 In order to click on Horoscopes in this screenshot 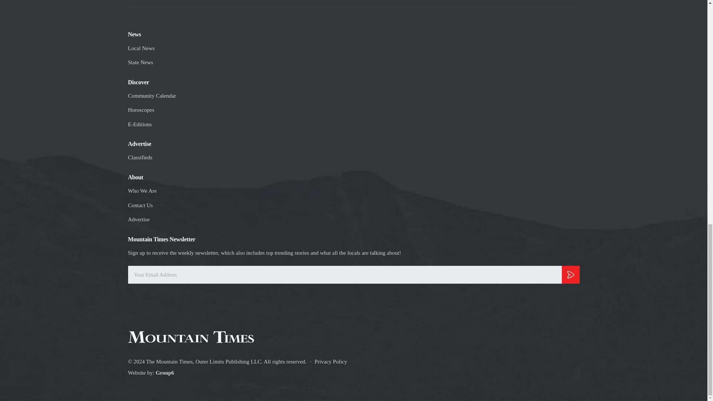, I will do `click(140, 110)`.